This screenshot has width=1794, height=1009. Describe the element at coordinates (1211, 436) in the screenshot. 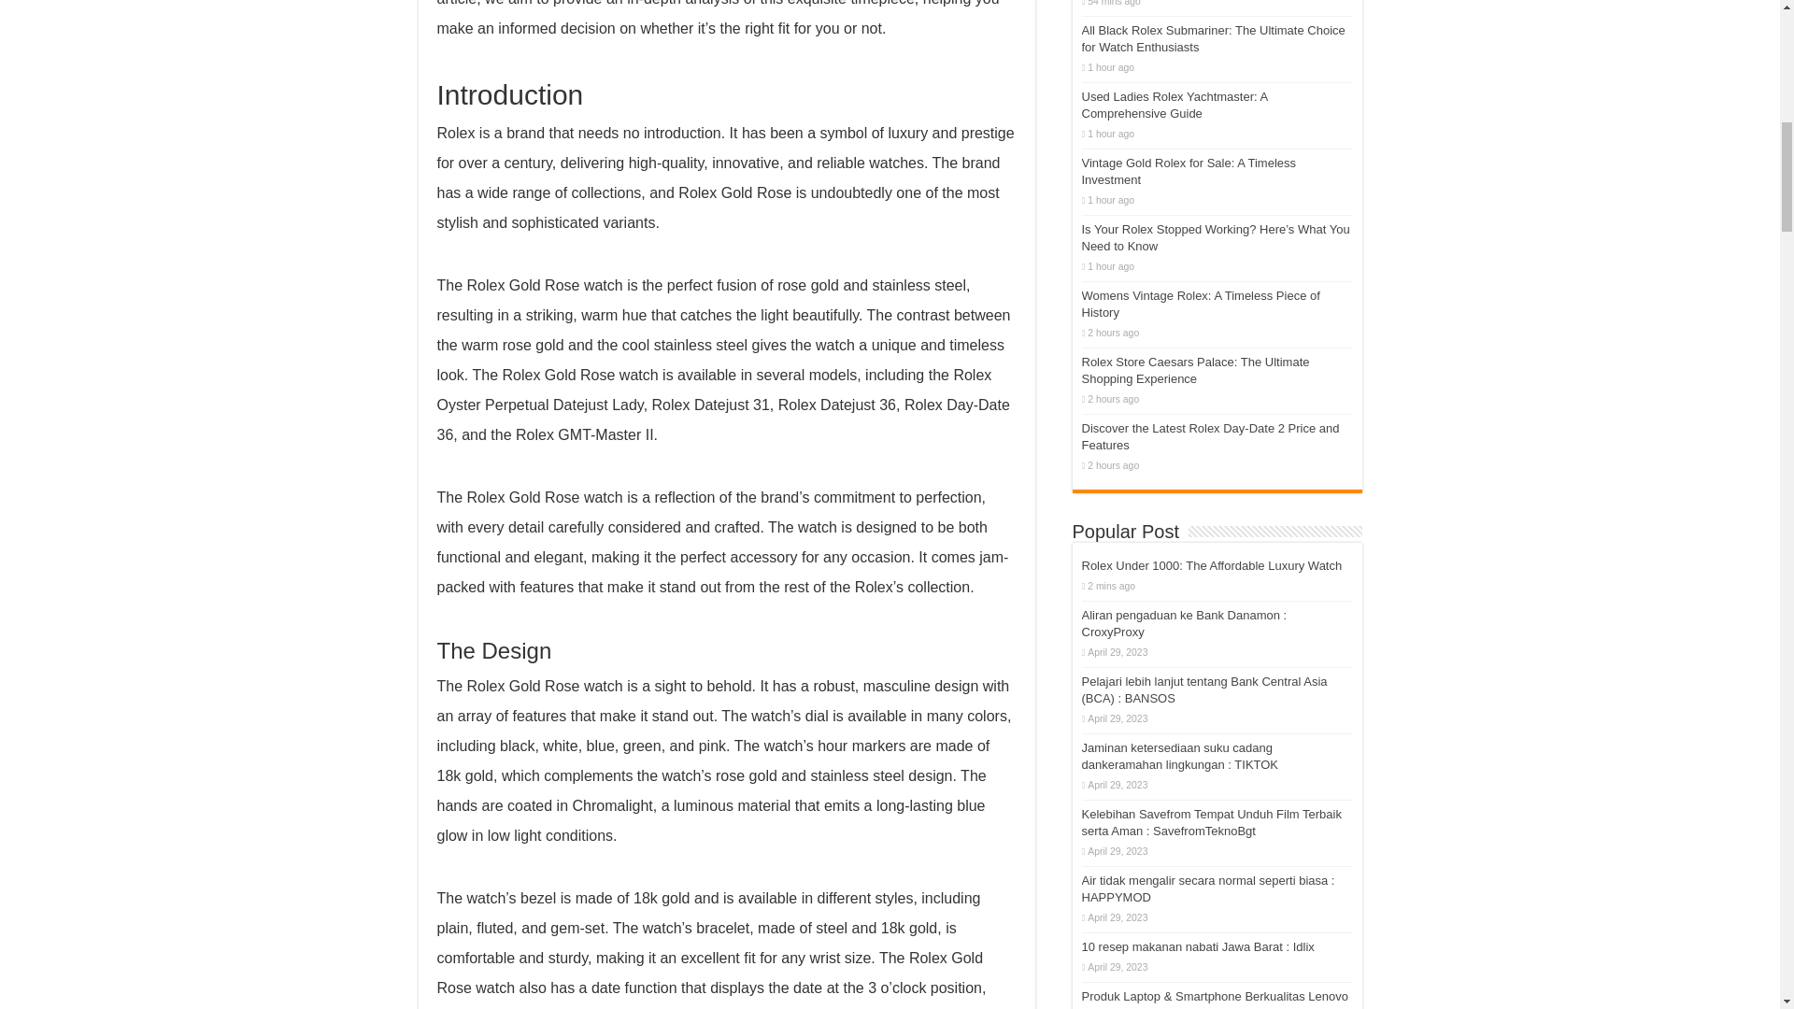

I see `Discover the Latest Rolex Day-Date 2 Price and Features` at that location.